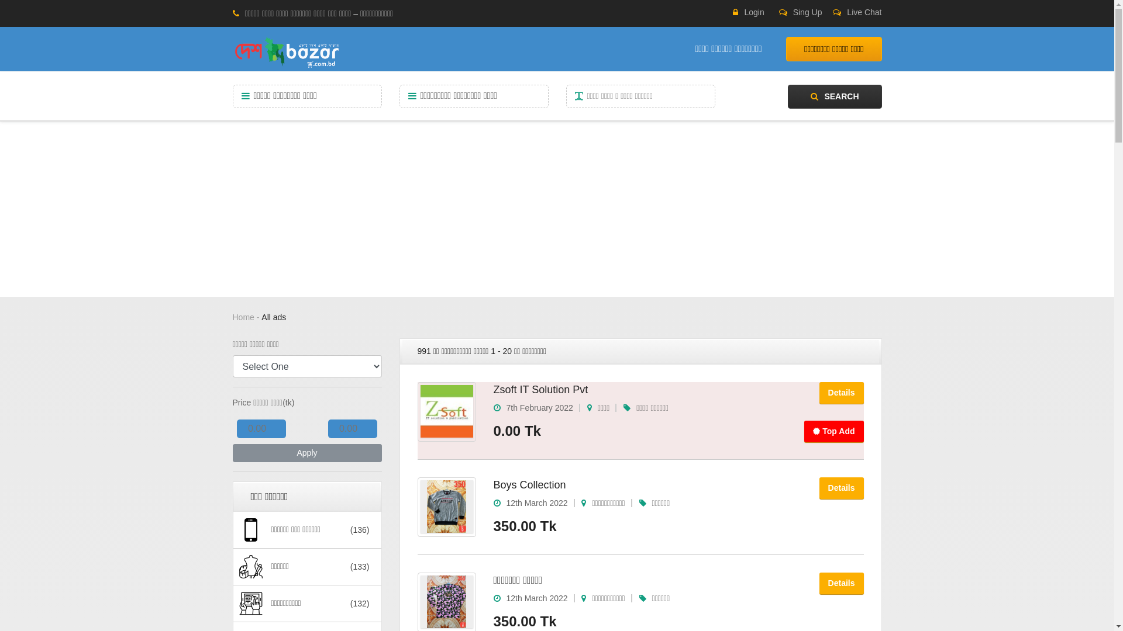 This screenshot has height=631, width=1123. Describe the element at coordinates (842, 583) in the screenshot. I see `Details` at that location.